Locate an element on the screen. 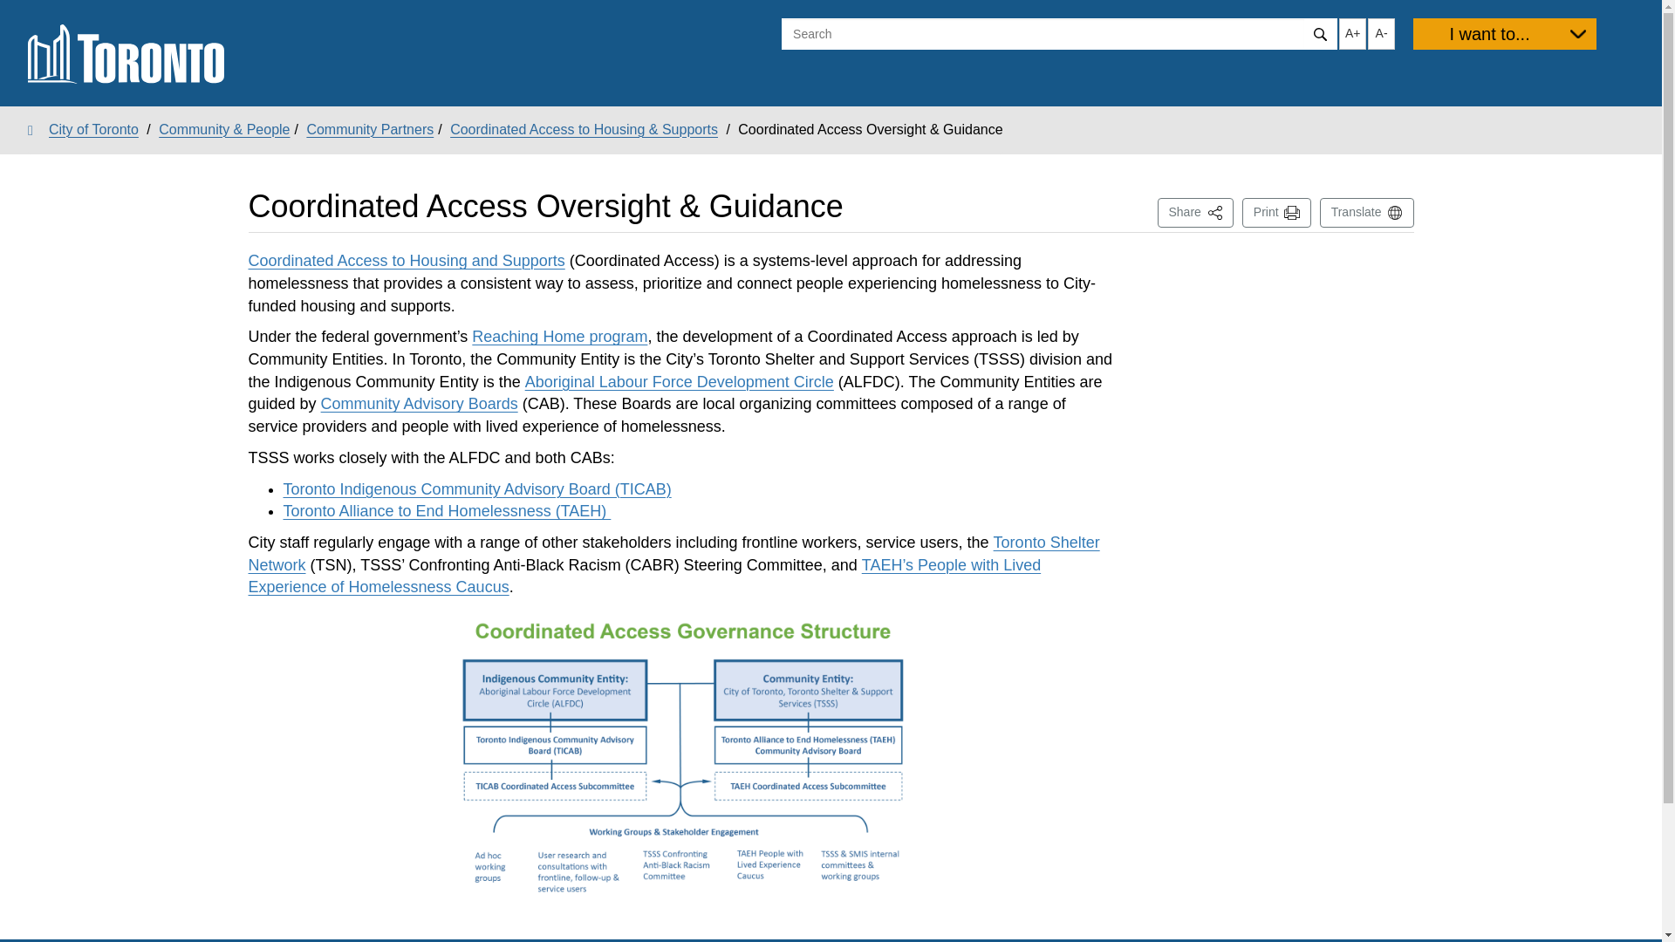 This screenshot has height=942, width=1675. Coordinated Access to Housing and Supports is located at coordinates (673, 553).